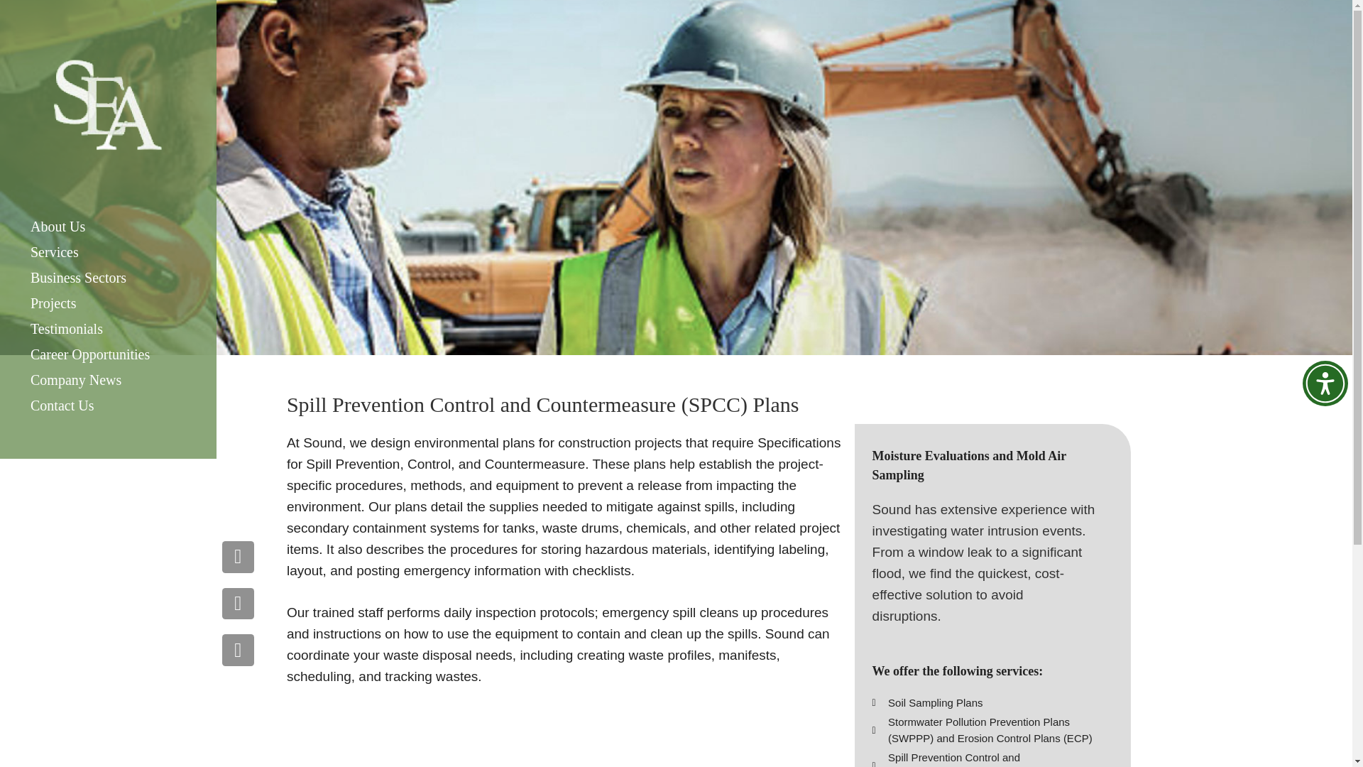 The width and height of the screenshot is (1363, 767). I want to click on Contact Us, so click(108, 405).